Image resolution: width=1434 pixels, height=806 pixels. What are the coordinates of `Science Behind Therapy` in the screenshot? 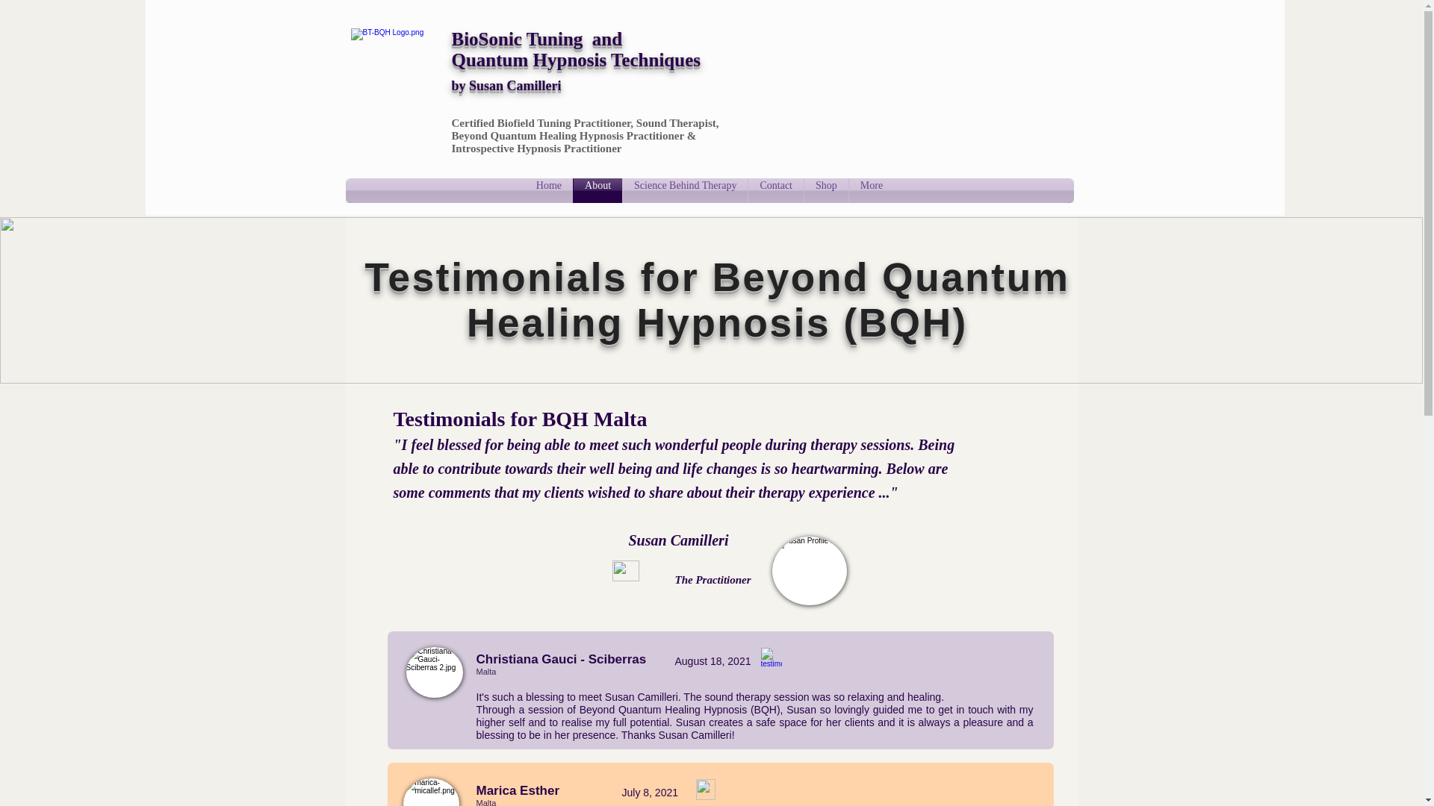 It's located at (684, 190).